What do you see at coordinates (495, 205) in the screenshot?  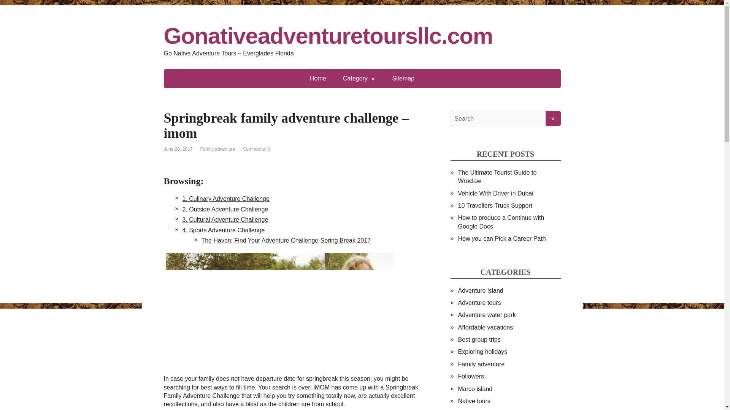 I see `10 Travellers Truck Support` at bounding box center [495, 205].